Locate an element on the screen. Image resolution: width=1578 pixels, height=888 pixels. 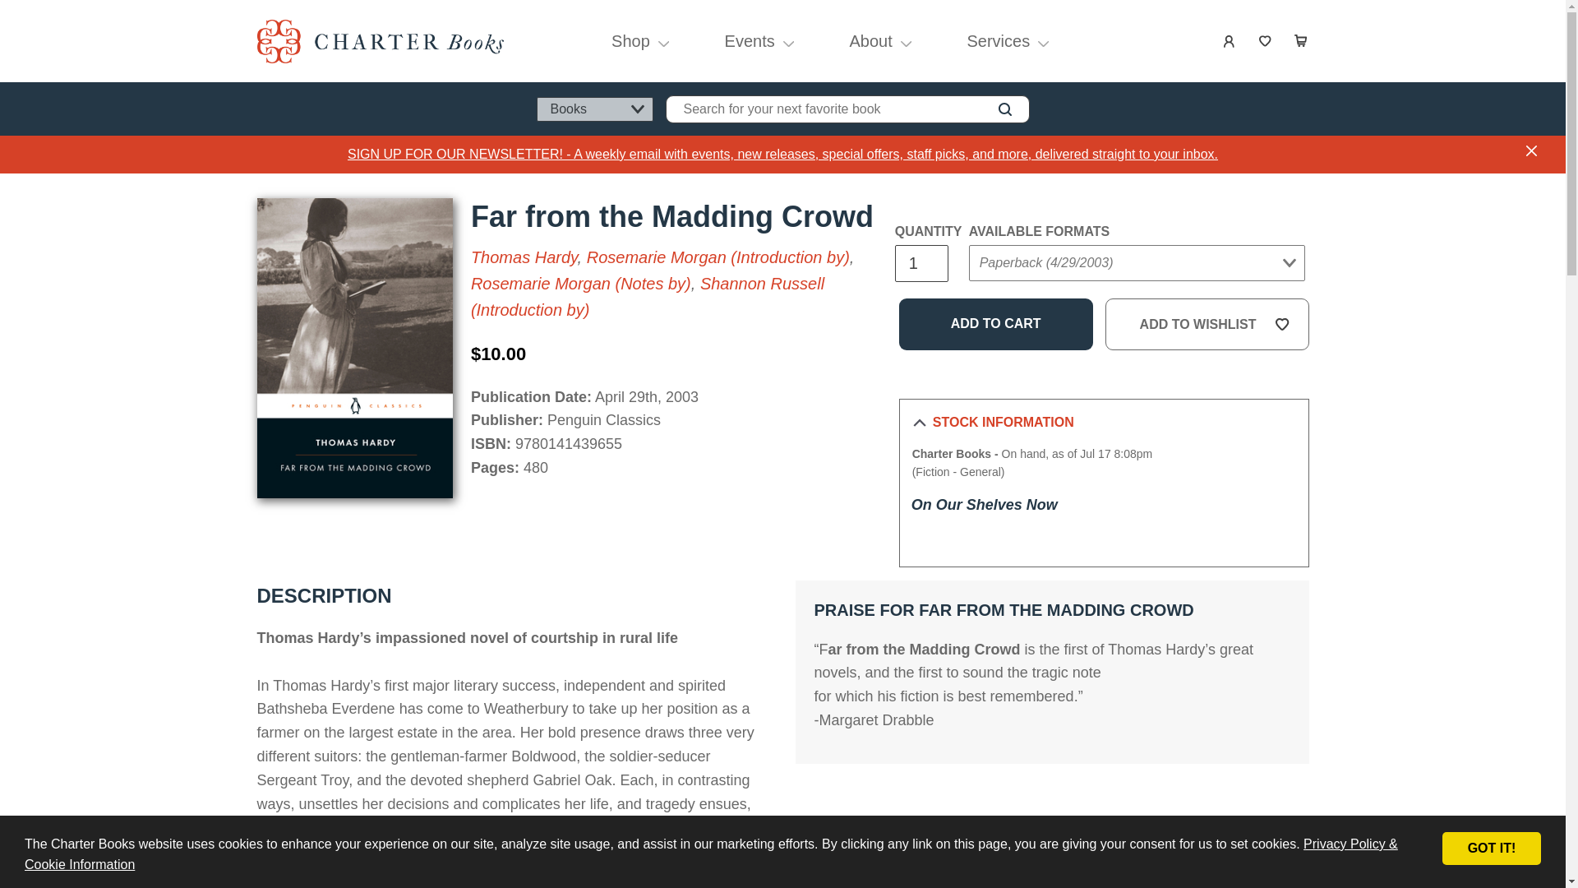
Cart is located at coordinates (1302, 41).